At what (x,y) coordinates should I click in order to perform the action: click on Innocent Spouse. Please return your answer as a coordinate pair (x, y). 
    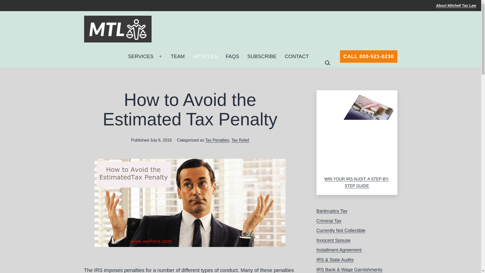
    Looking at the image, I should click on (333, 240).